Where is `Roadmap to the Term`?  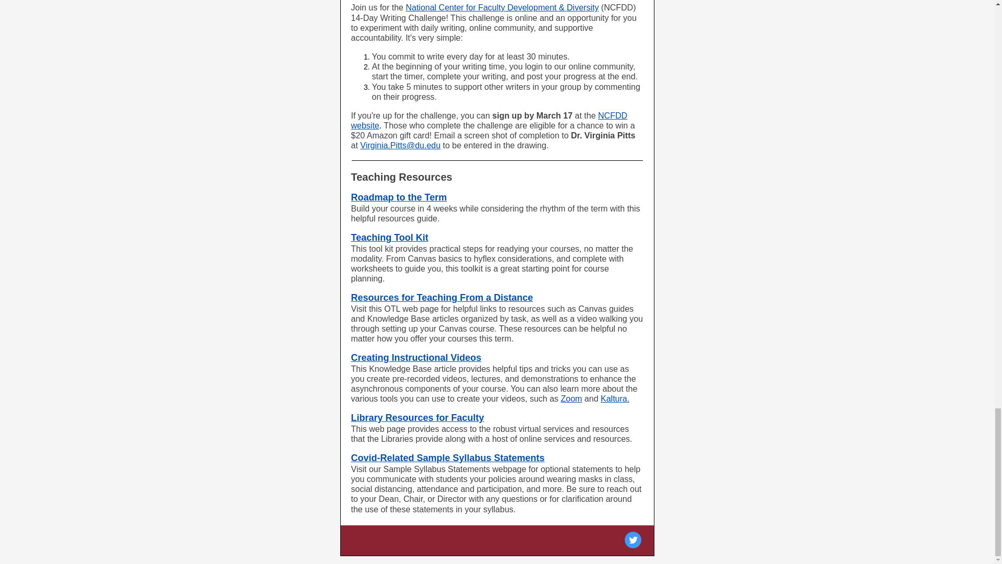
Roadmap to the Term is located at coordinates (399, 197).